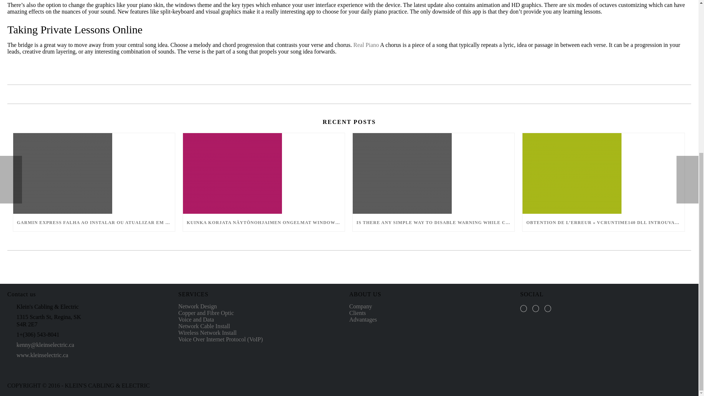  What do you see at coordinates (363, 319) in the screenshot?
I see `Advantages` at bounding box center [363, 319].